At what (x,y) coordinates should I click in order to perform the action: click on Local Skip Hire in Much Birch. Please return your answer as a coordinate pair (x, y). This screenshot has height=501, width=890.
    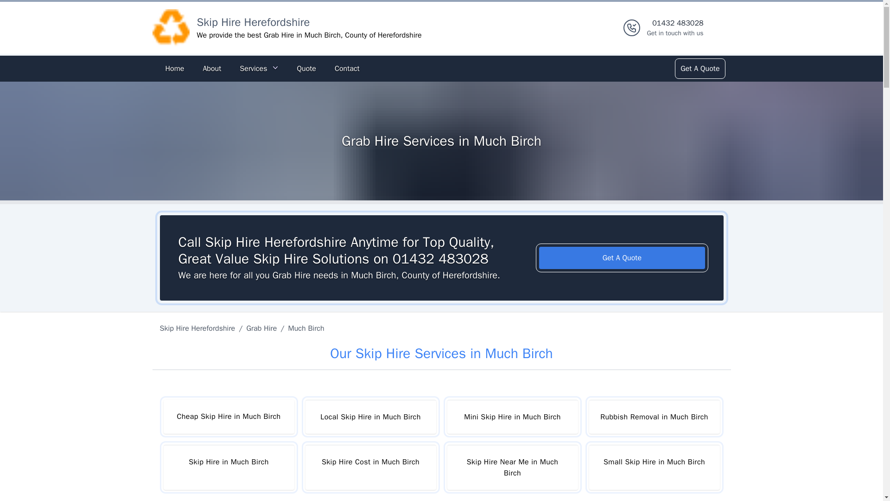
    Looking at the image, I should click on (370, 417).